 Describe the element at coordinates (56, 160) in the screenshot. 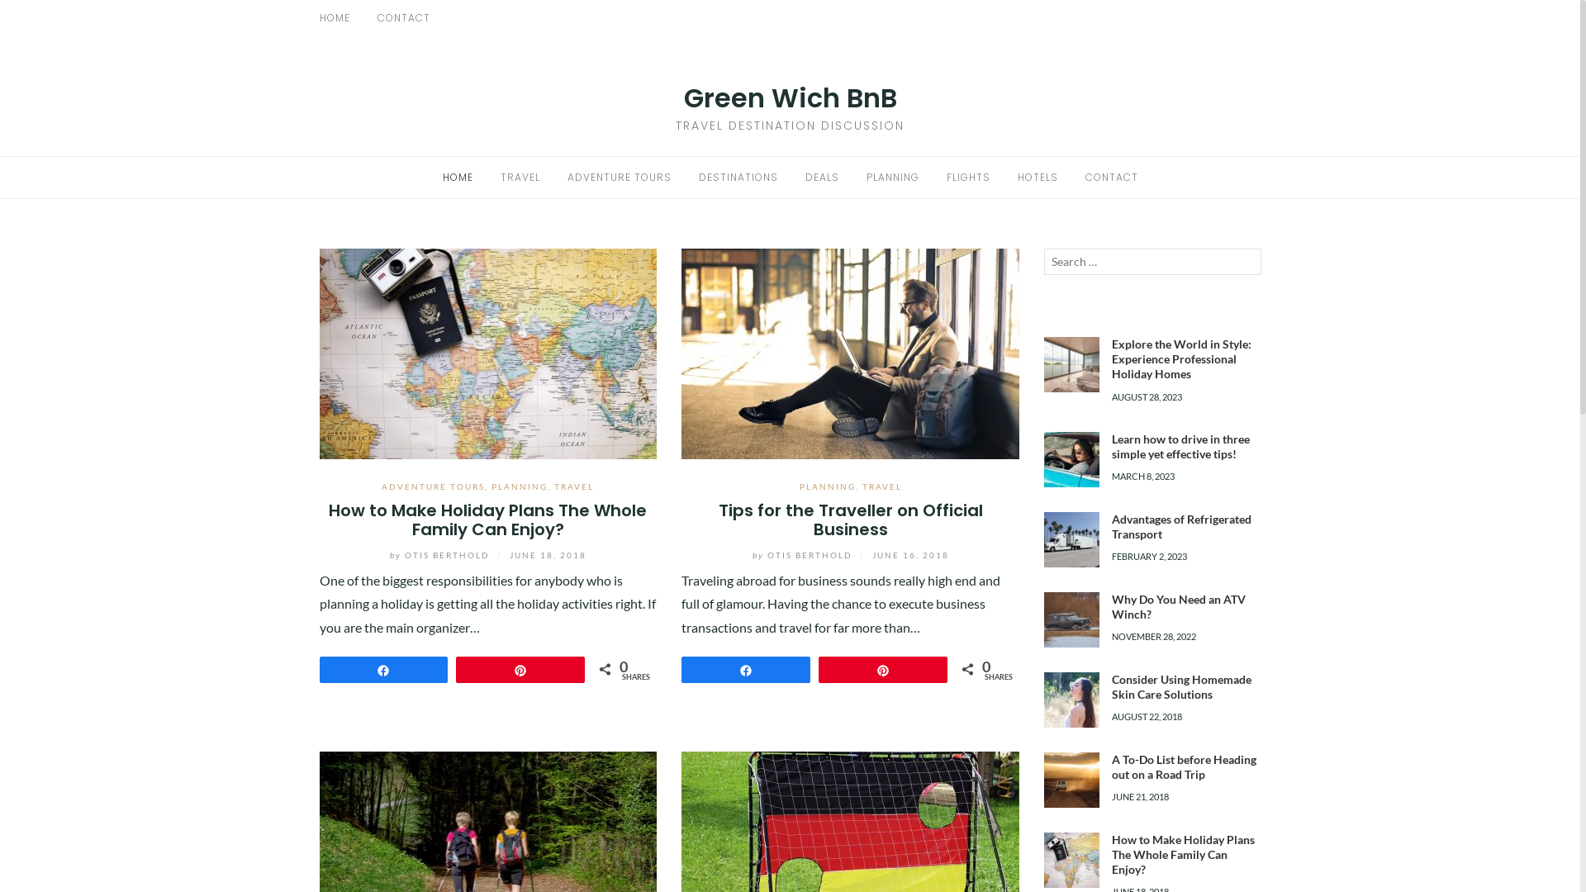

I see `DESTINATIONS` at that location.